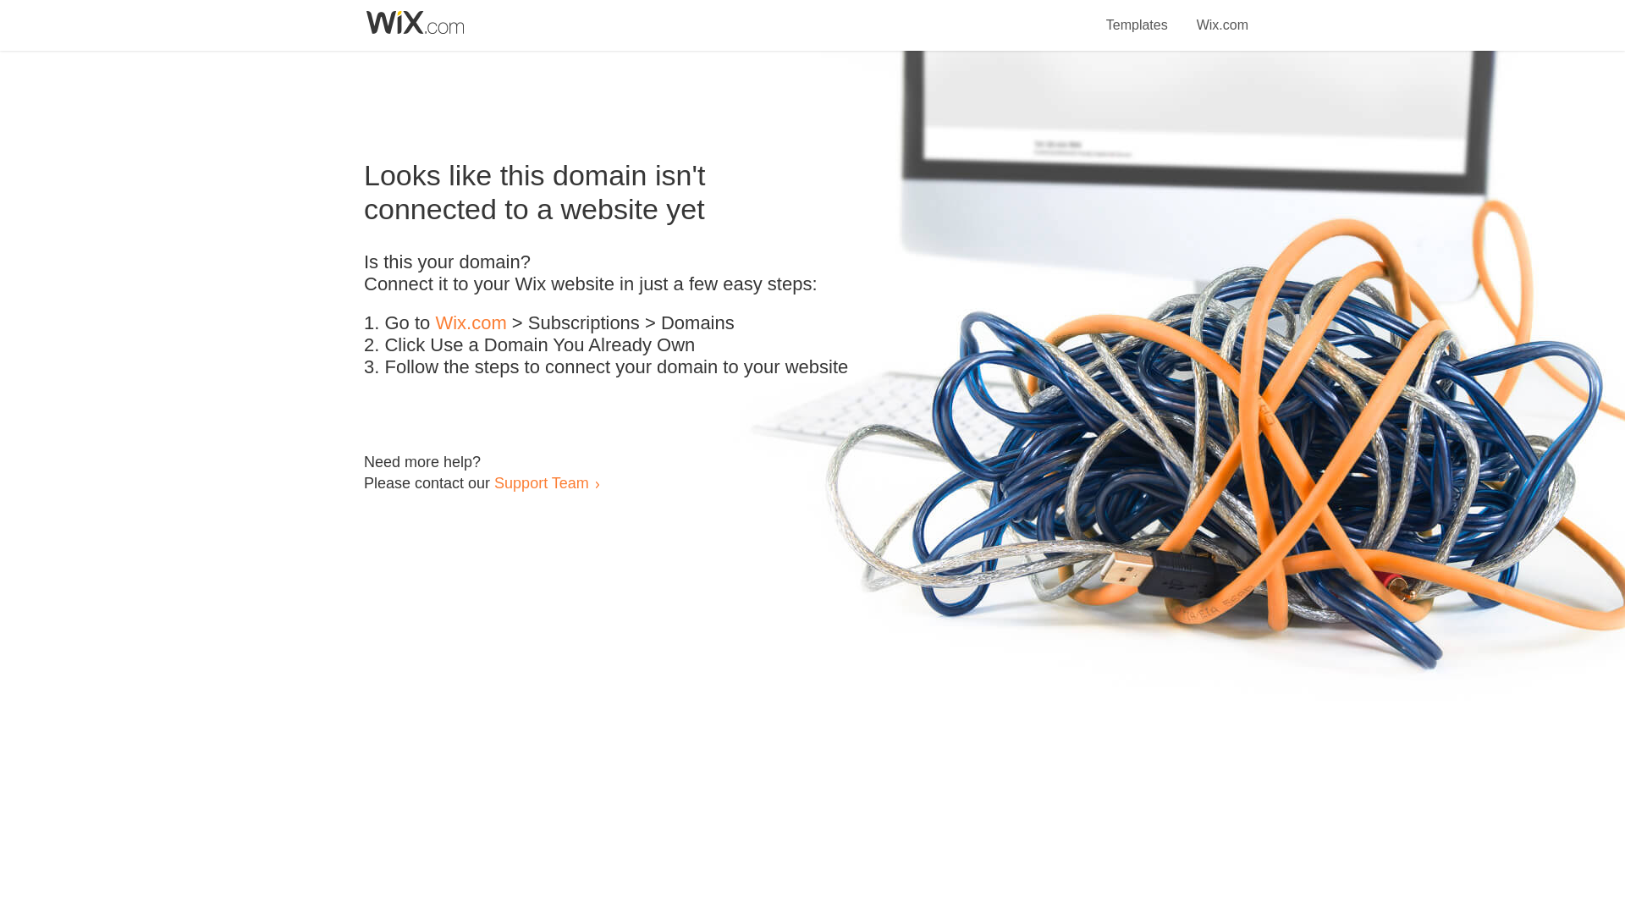  I want to click on Wix.com, so click(1222, 15).